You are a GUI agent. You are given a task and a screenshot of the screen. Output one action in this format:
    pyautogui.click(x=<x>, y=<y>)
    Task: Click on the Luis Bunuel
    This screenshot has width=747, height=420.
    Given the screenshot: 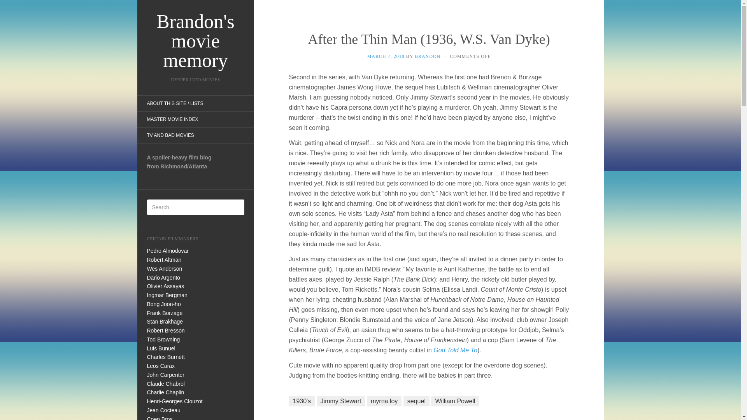 What is the action you would take?
    pyautogui.click(x=161, y=348)
    